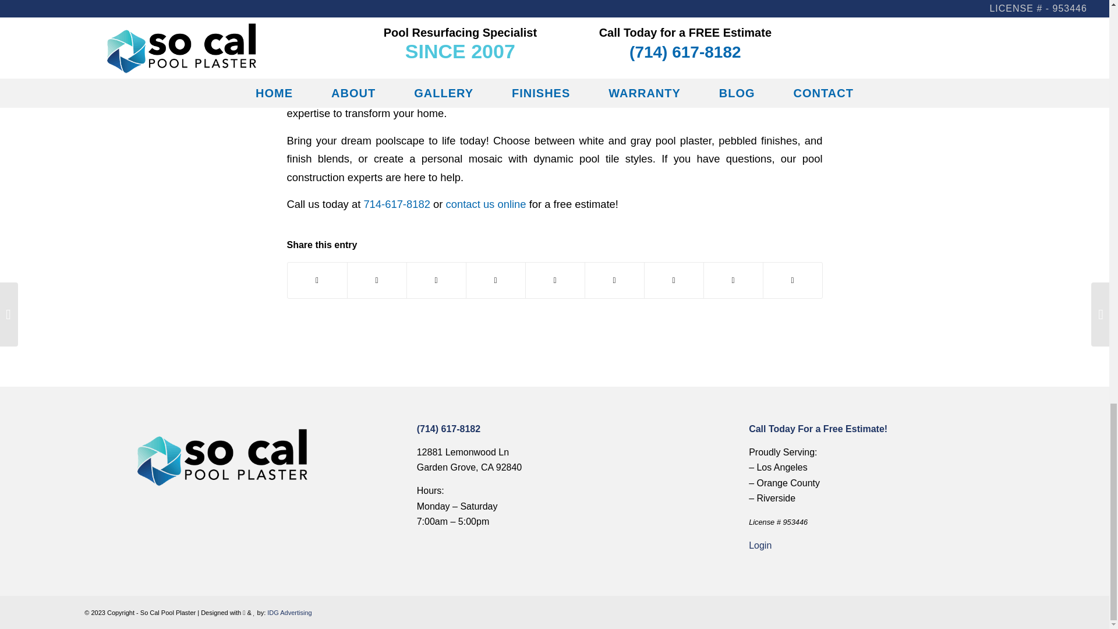 This screenshot has height=629, width=1118. Describe the element at coordinates (554, 86) in the screenshot. I see `pool coping` at that location.